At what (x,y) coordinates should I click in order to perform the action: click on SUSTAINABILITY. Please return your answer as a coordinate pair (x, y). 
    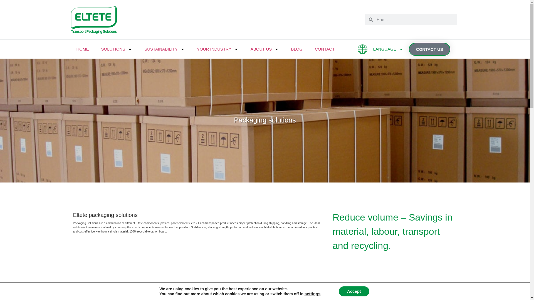
    Looking at the image, I should click on (164, 49).